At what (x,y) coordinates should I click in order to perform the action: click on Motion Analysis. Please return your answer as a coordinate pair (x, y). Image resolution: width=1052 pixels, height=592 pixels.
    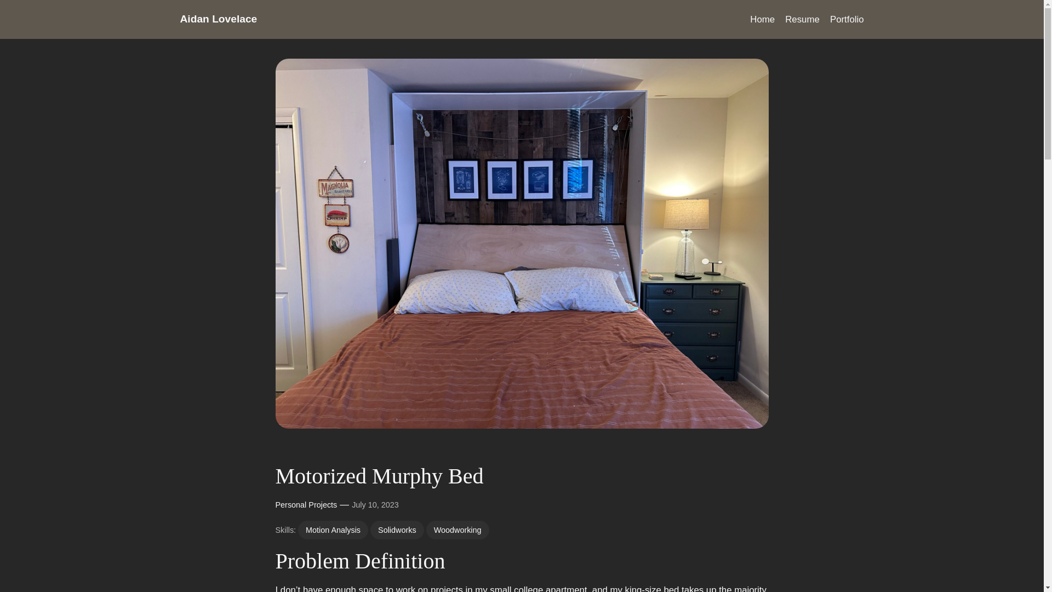
    Looking at the image, I should click on (333, 530).